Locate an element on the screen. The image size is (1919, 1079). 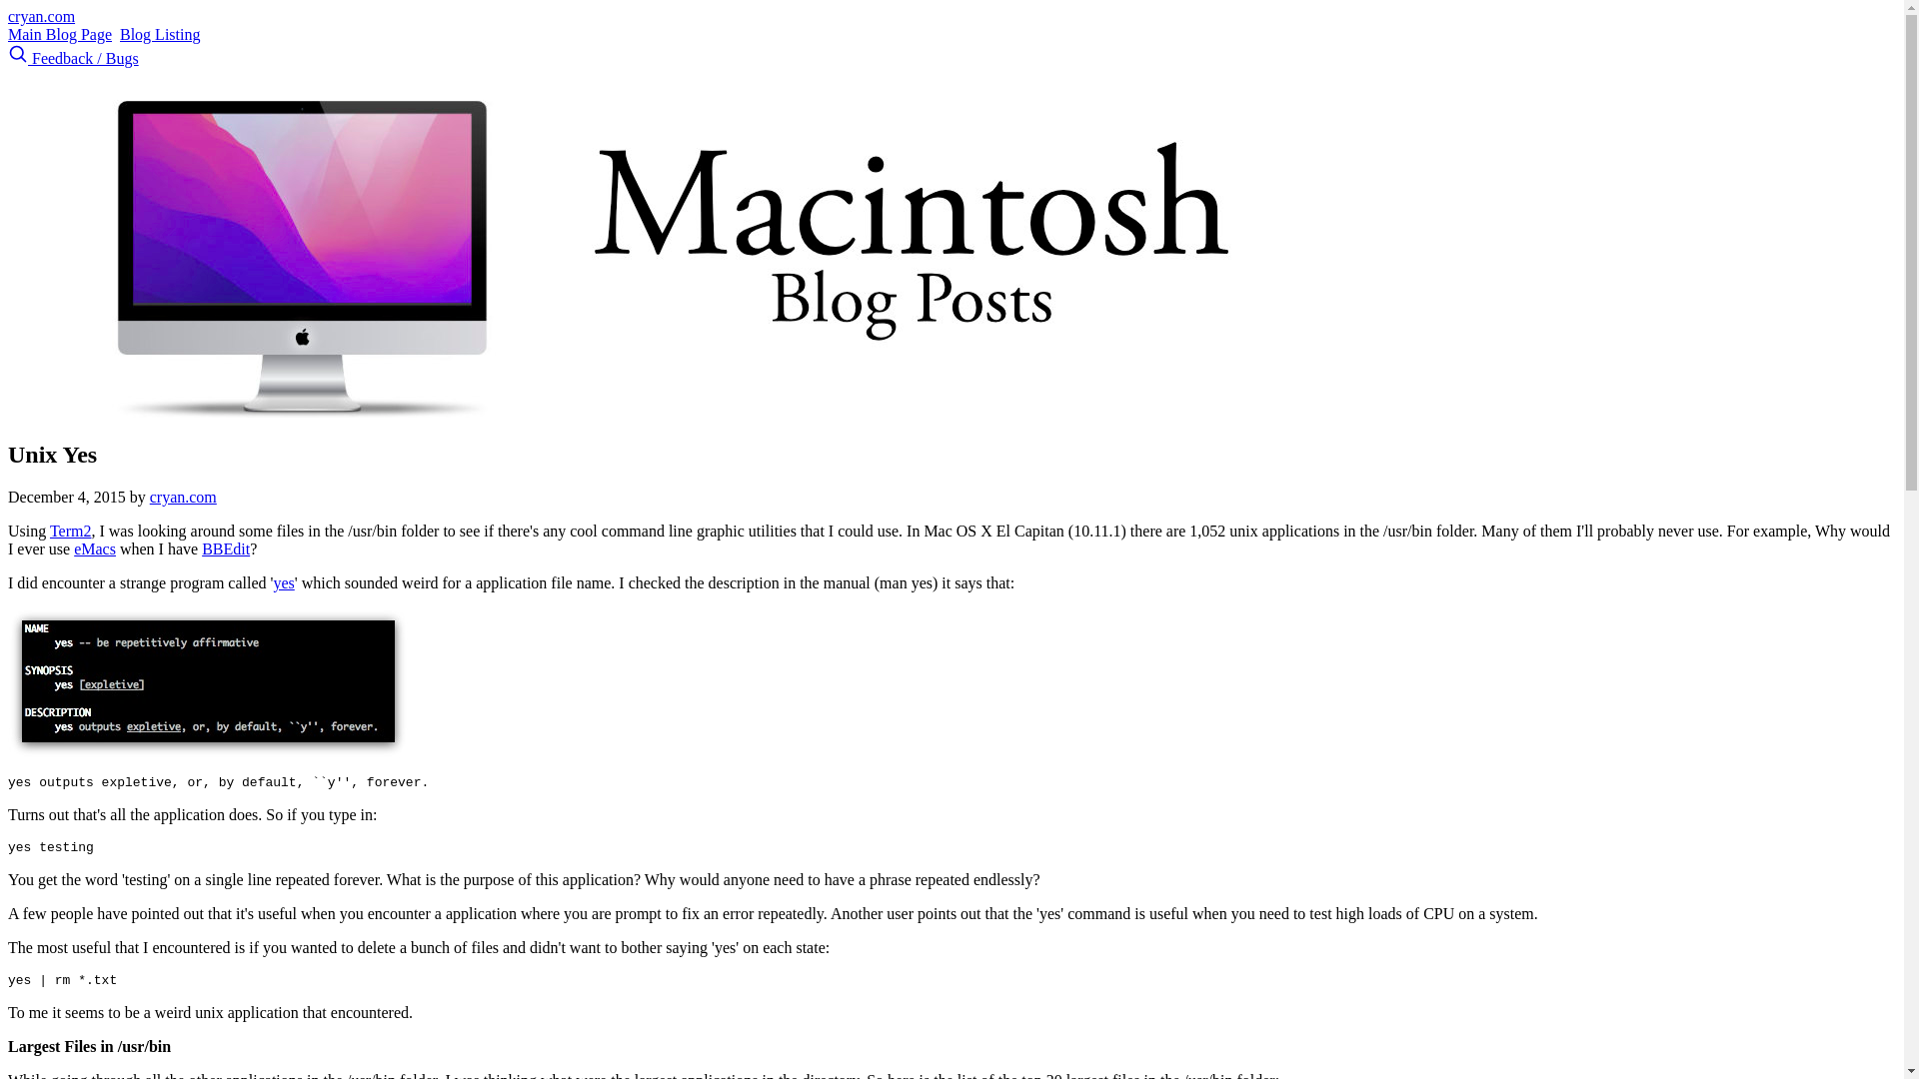
Search is located at coordinates (18, 54).